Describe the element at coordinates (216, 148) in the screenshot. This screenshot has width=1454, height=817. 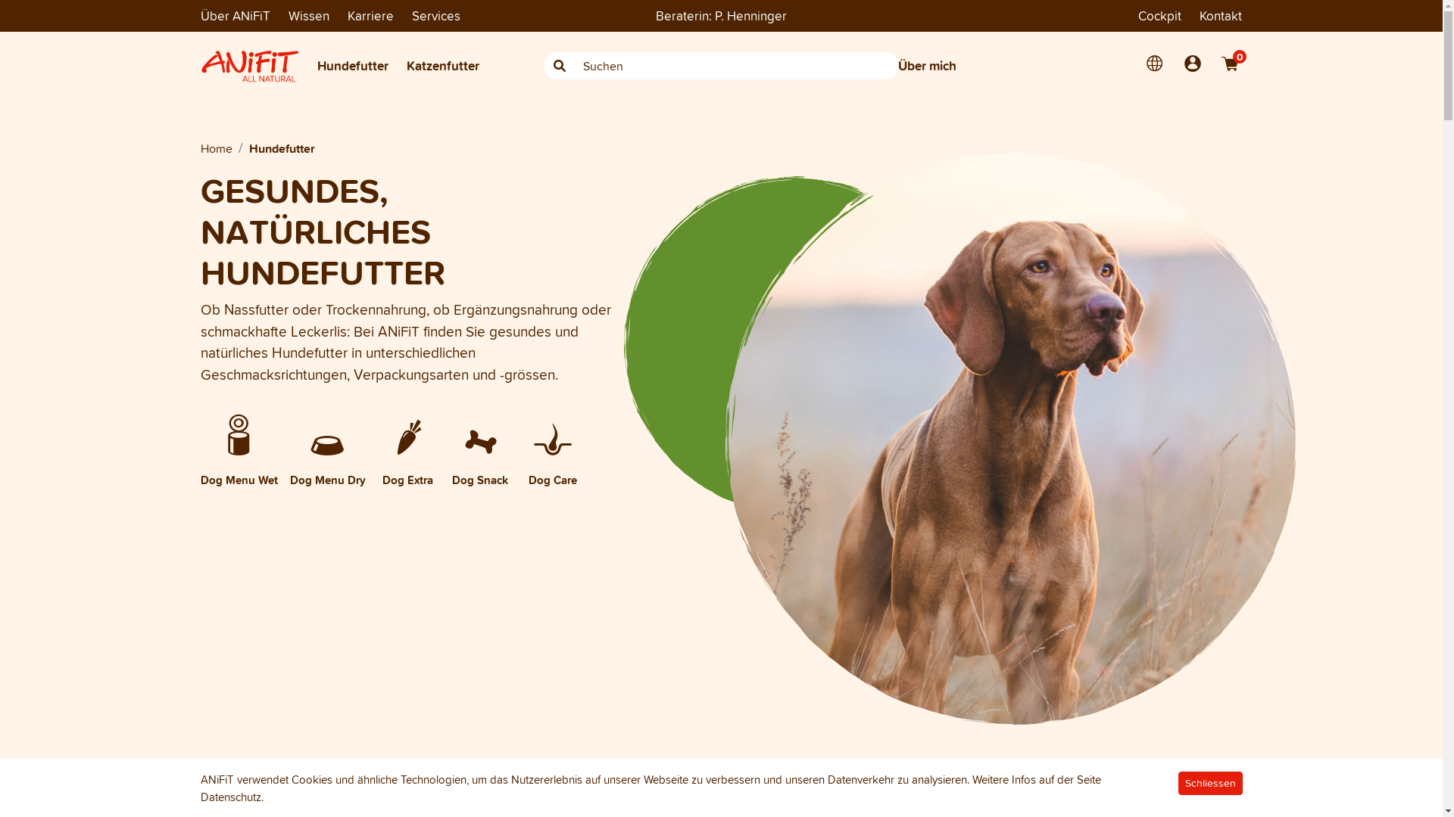
I see `Home` at that location.